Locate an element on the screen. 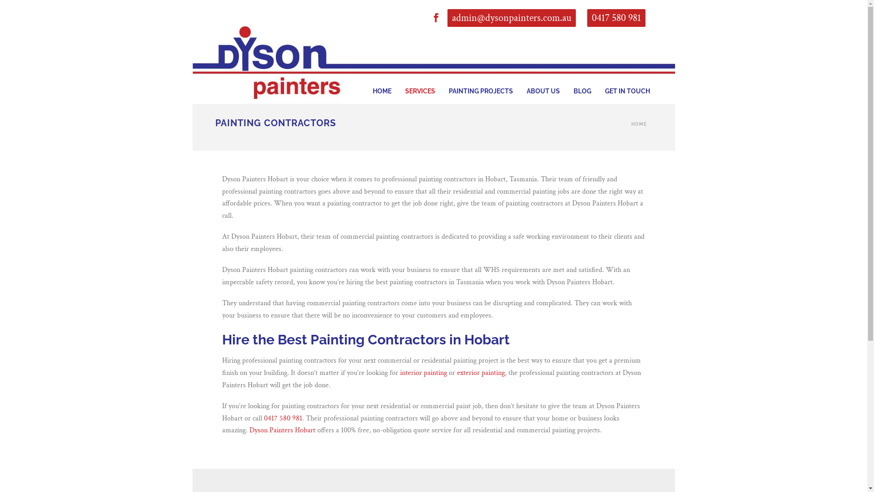 The width and height of the screenshot is (874, 492). BLOG is located at coordinates (582, 78).